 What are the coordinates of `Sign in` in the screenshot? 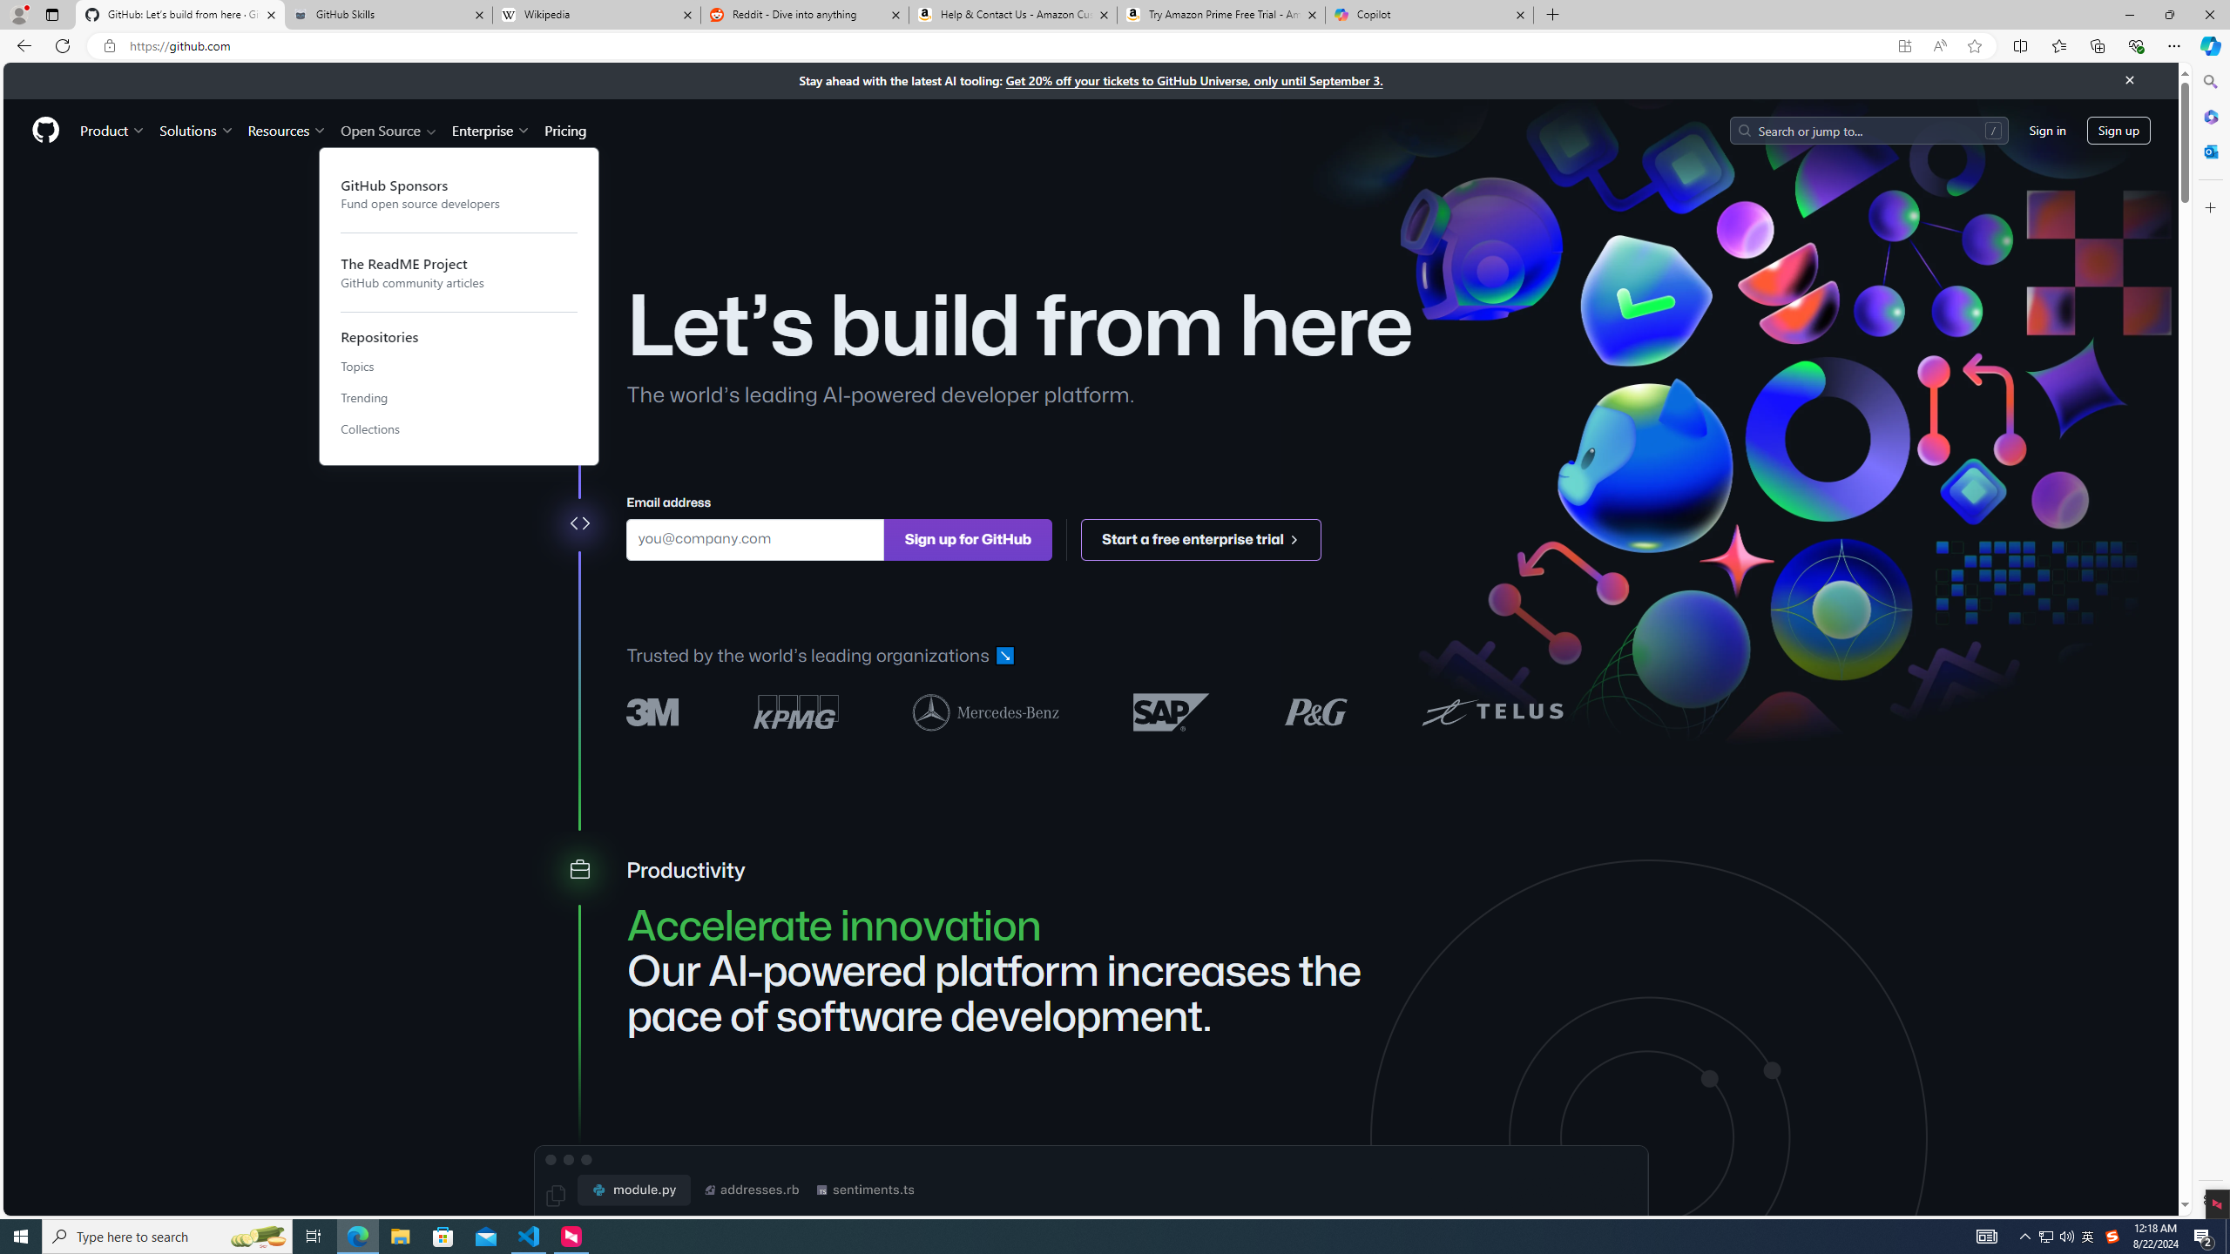 It's located at (2047, 129).